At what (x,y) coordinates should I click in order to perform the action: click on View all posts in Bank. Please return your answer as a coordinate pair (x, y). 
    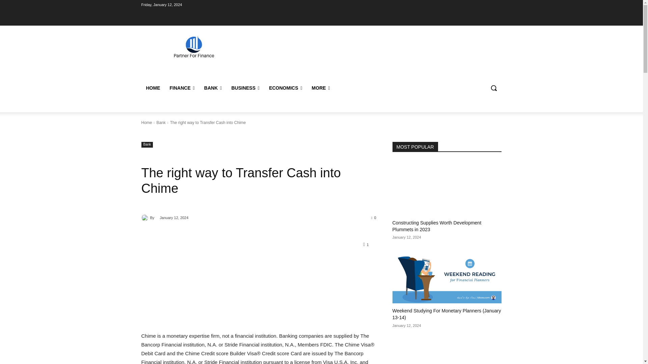
    Looking at the image, I should click on (161, 123).